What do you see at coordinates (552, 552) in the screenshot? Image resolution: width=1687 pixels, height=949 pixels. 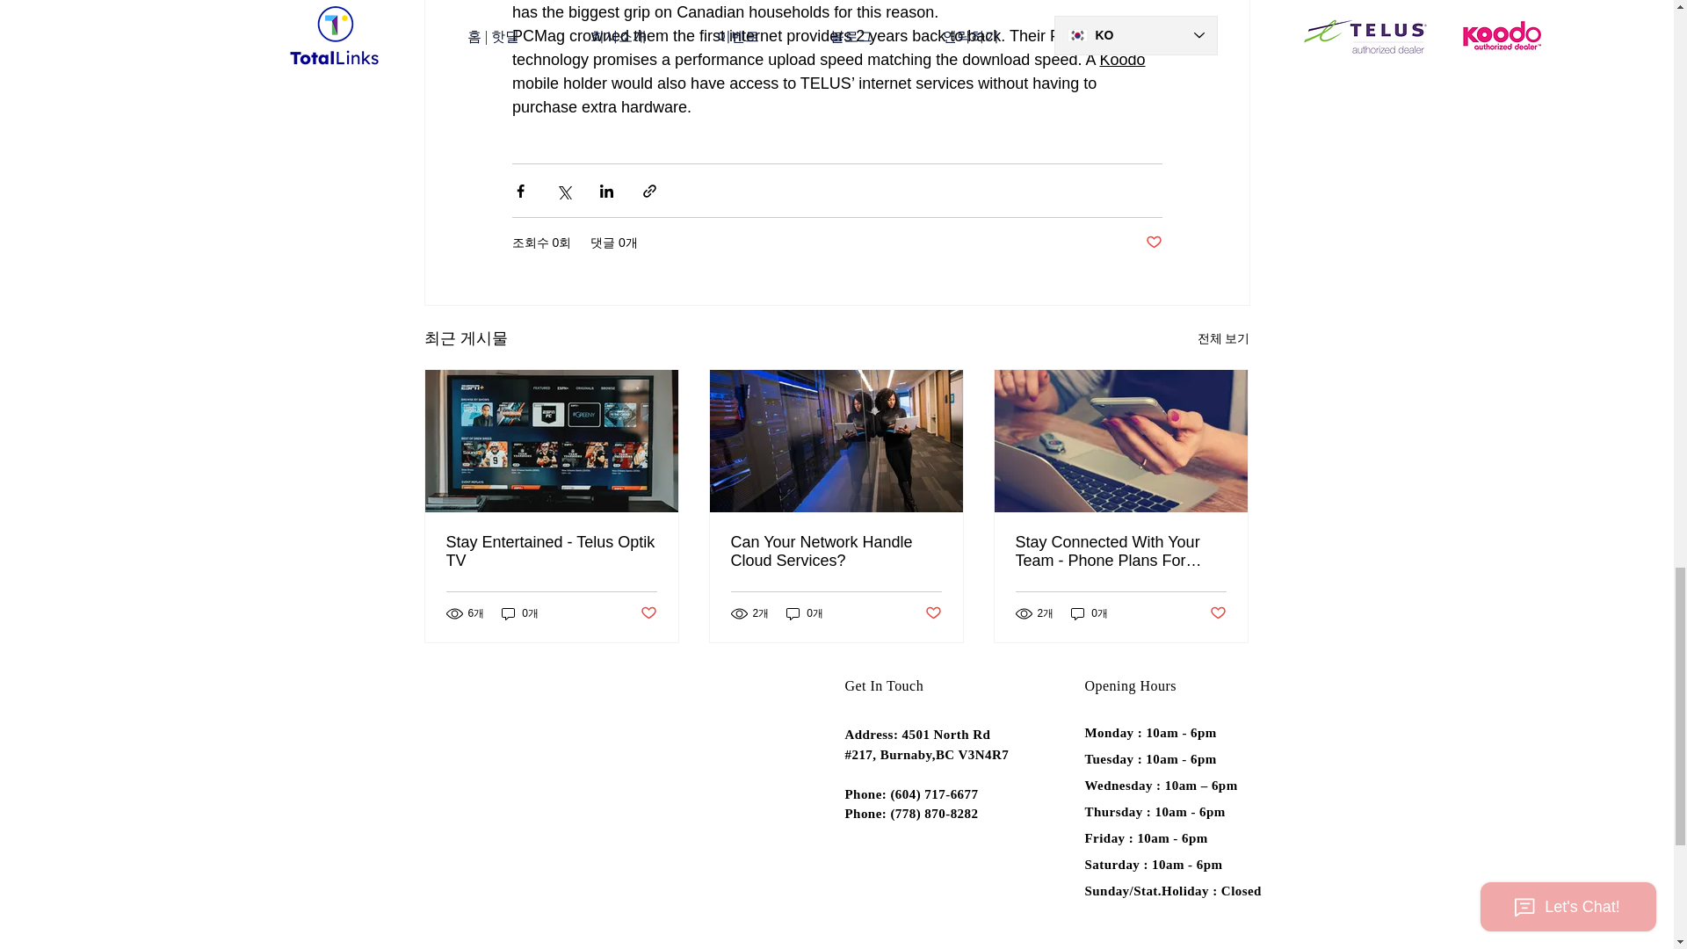 I see `Stay Entertained - Telus Optik TV` at bounding box center [552, 552].